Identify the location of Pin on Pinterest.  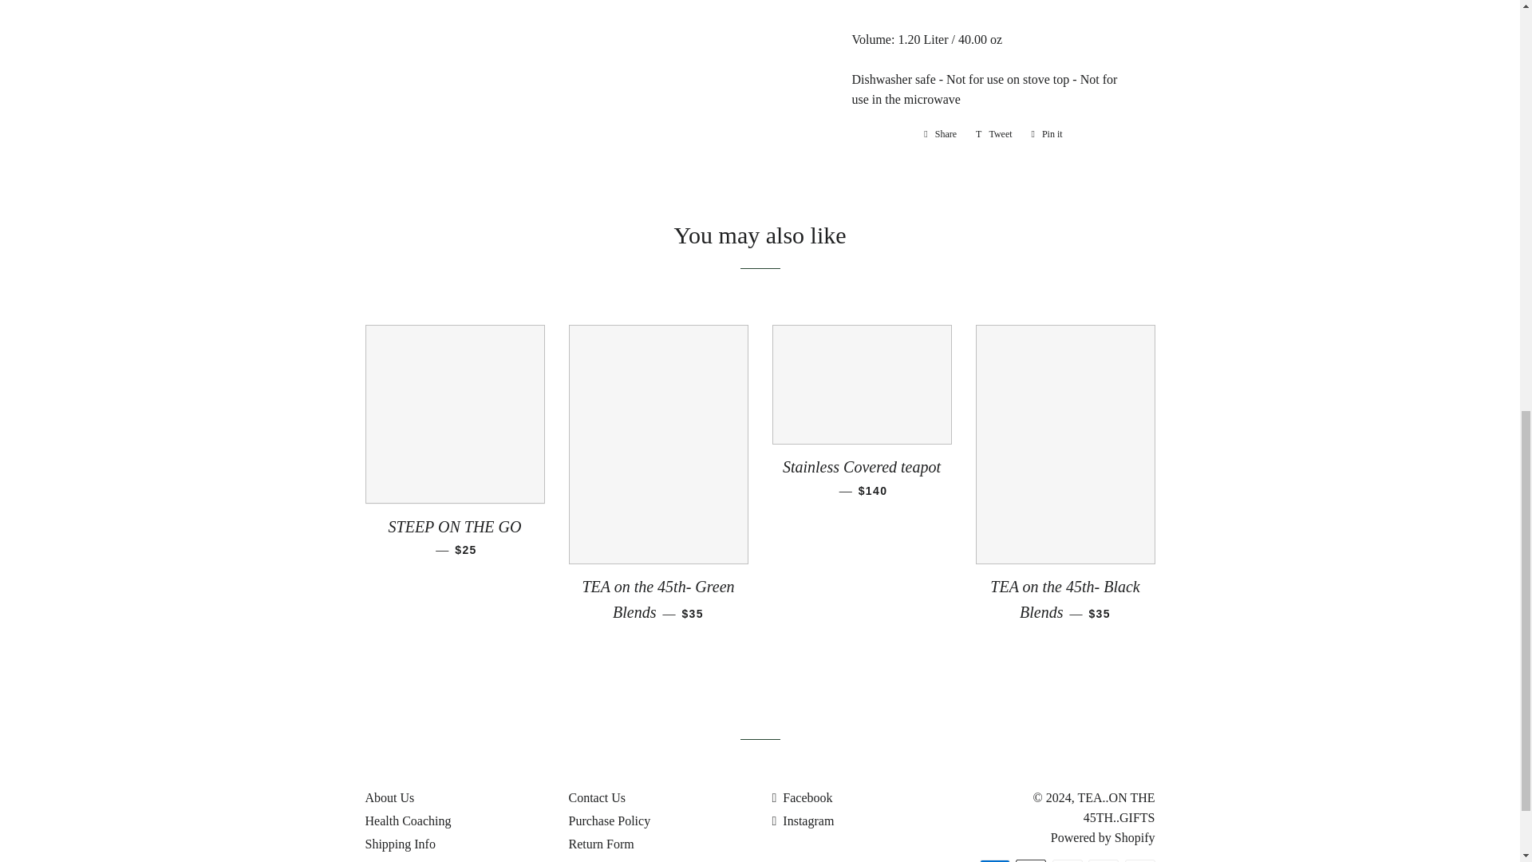
(994, 134).